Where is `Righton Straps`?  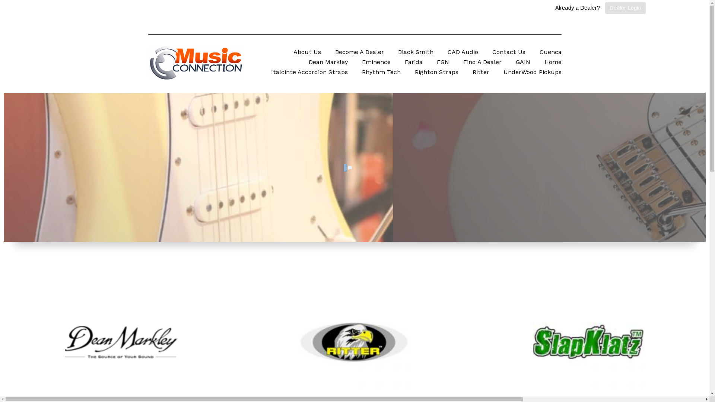
Righton Straps is located at coordinates (436, 73).